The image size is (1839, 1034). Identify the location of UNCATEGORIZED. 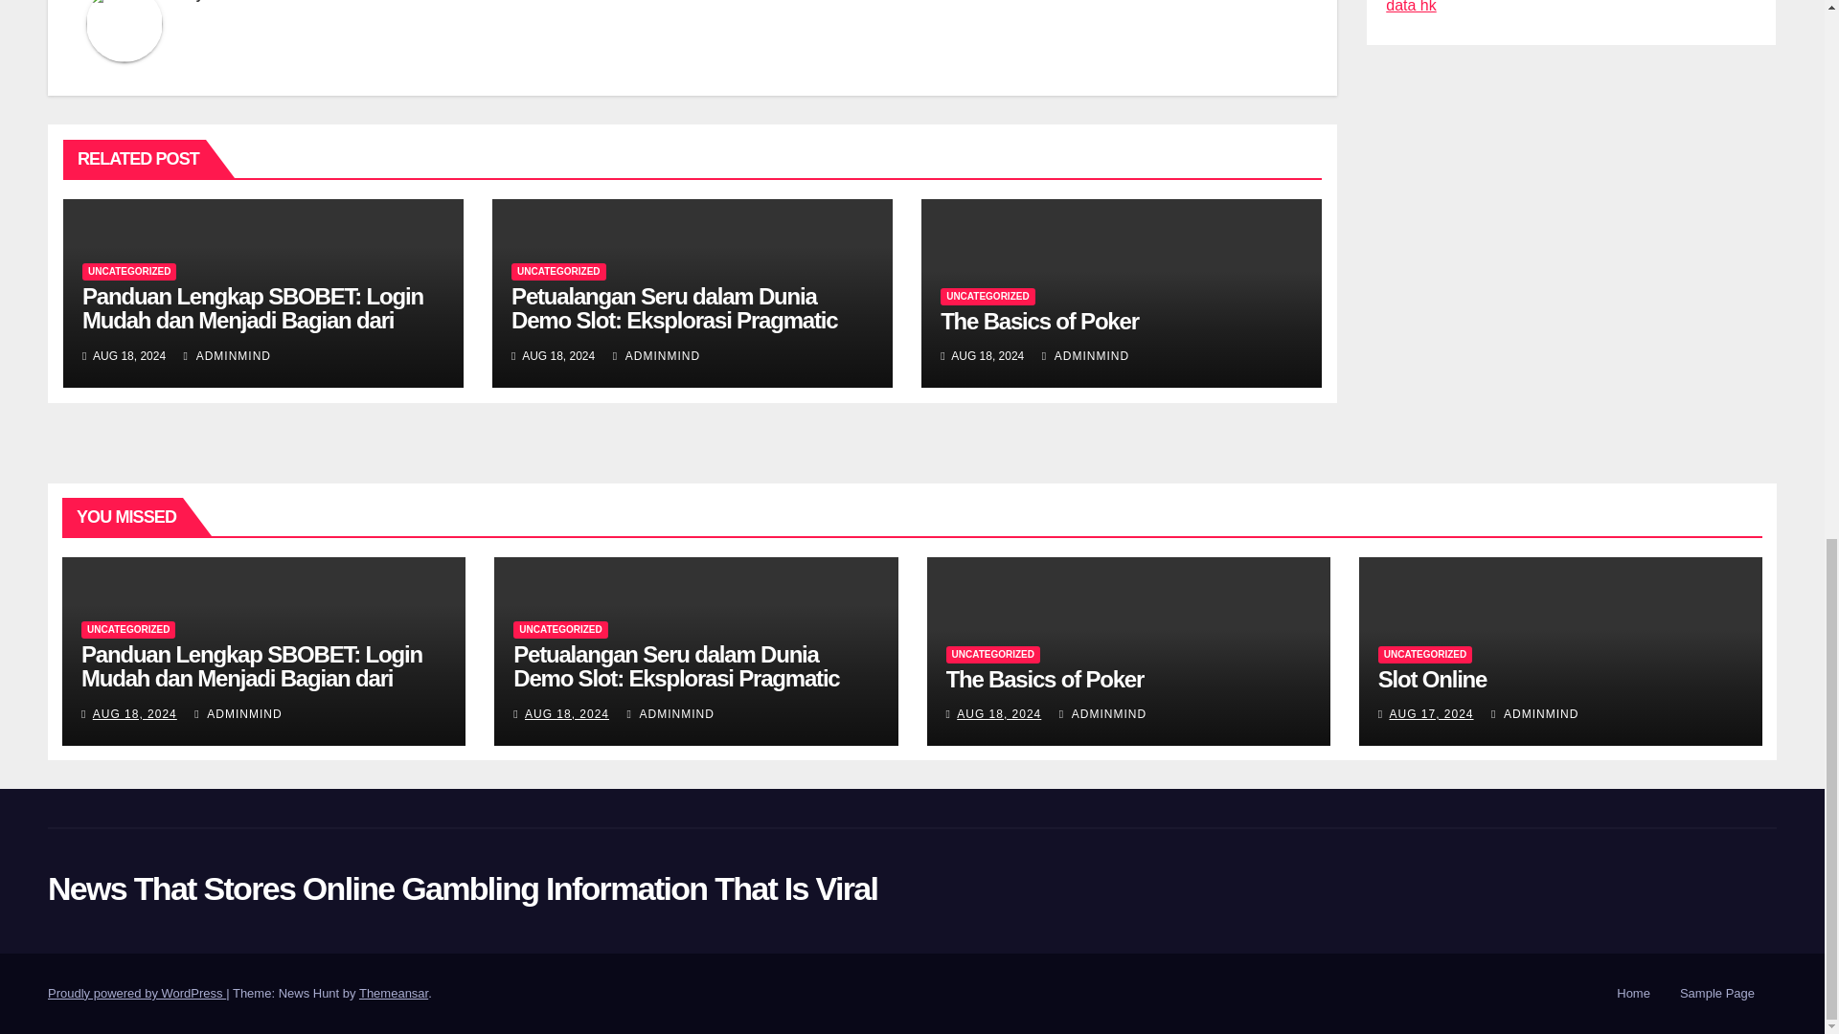
(557, 272).